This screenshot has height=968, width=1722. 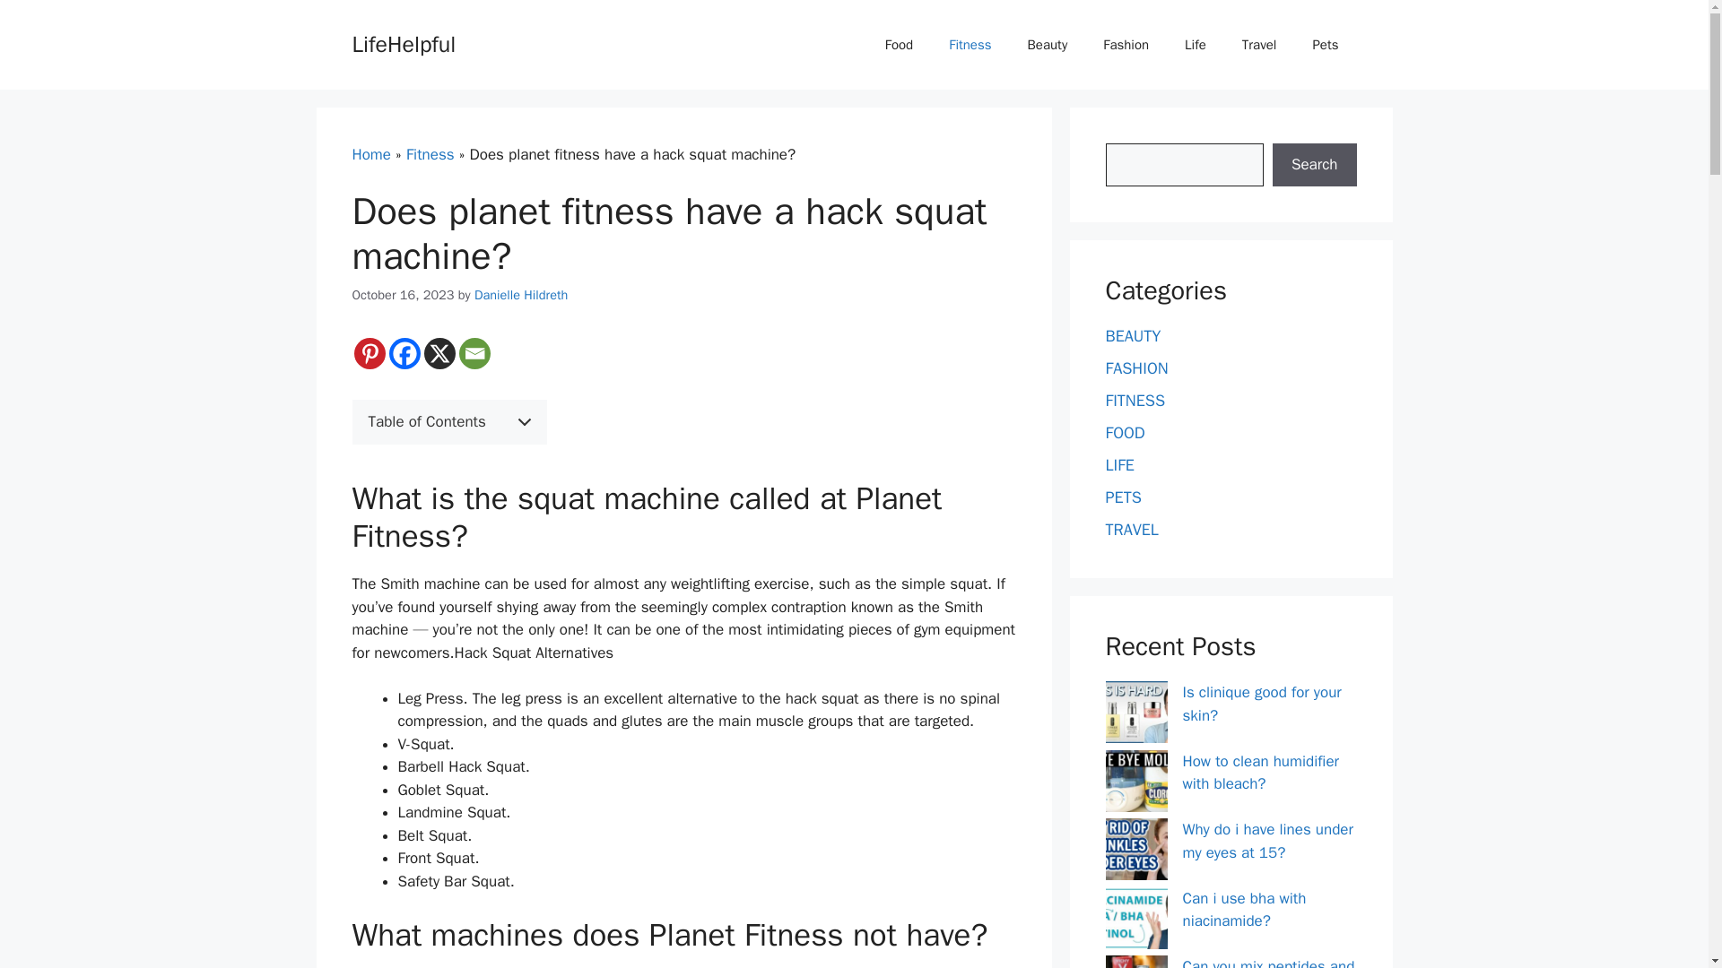 I want to click on Food, so click(x=899, y=45).